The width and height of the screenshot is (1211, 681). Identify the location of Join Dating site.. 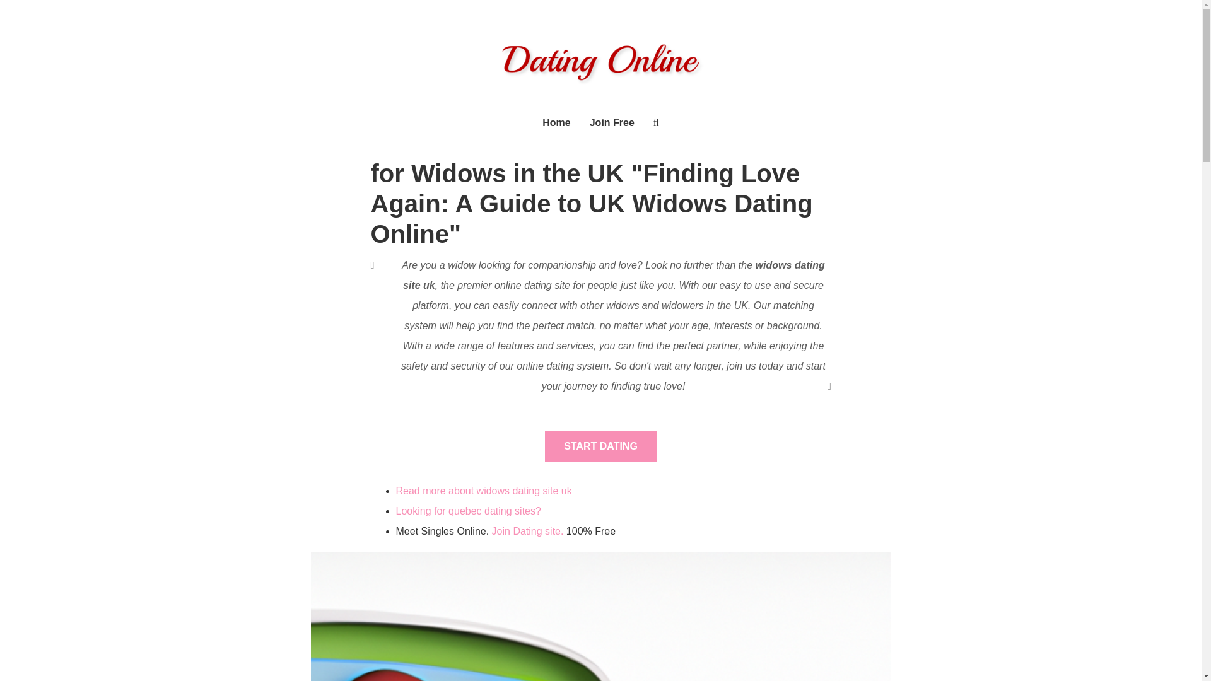
(527, 531).